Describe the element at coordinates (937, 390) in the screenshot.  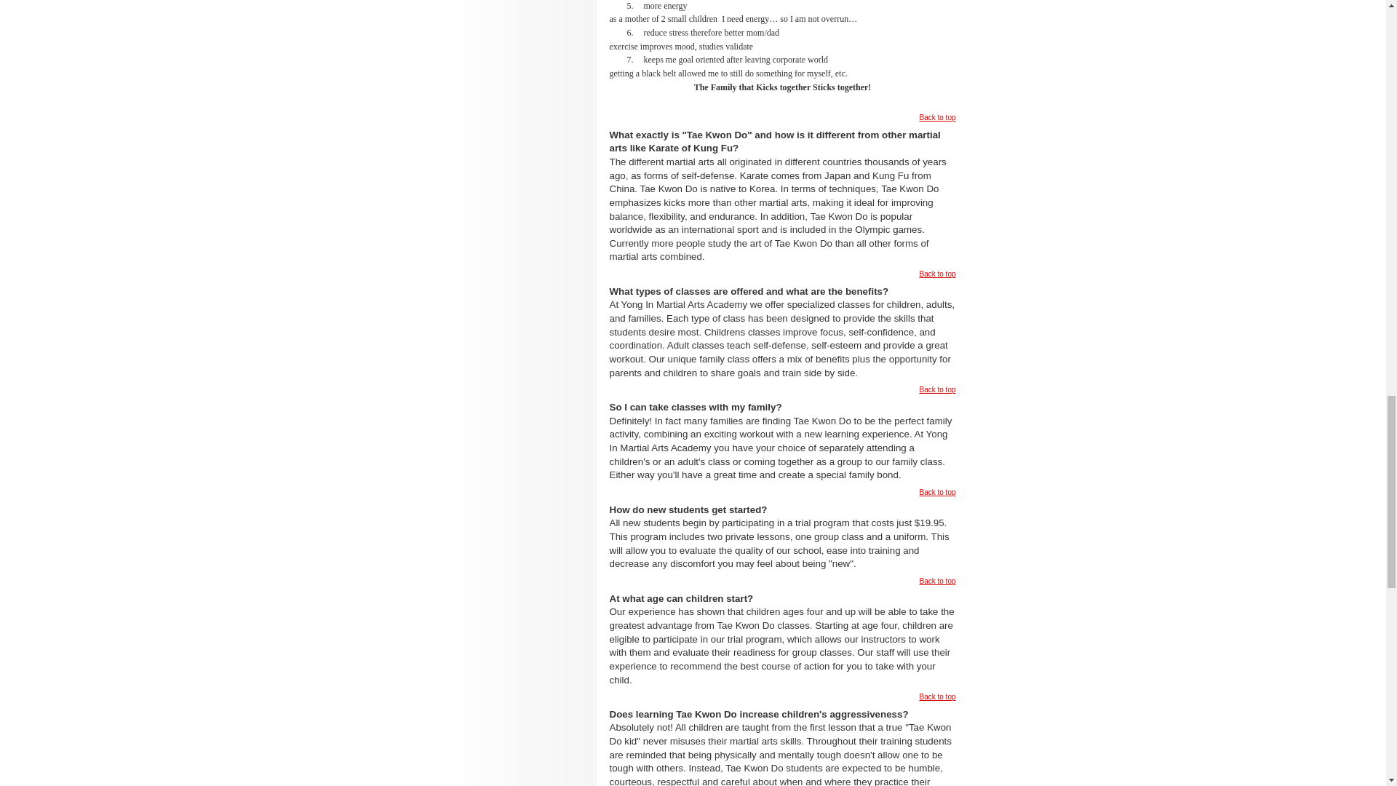
I see `Back to top` at that location.